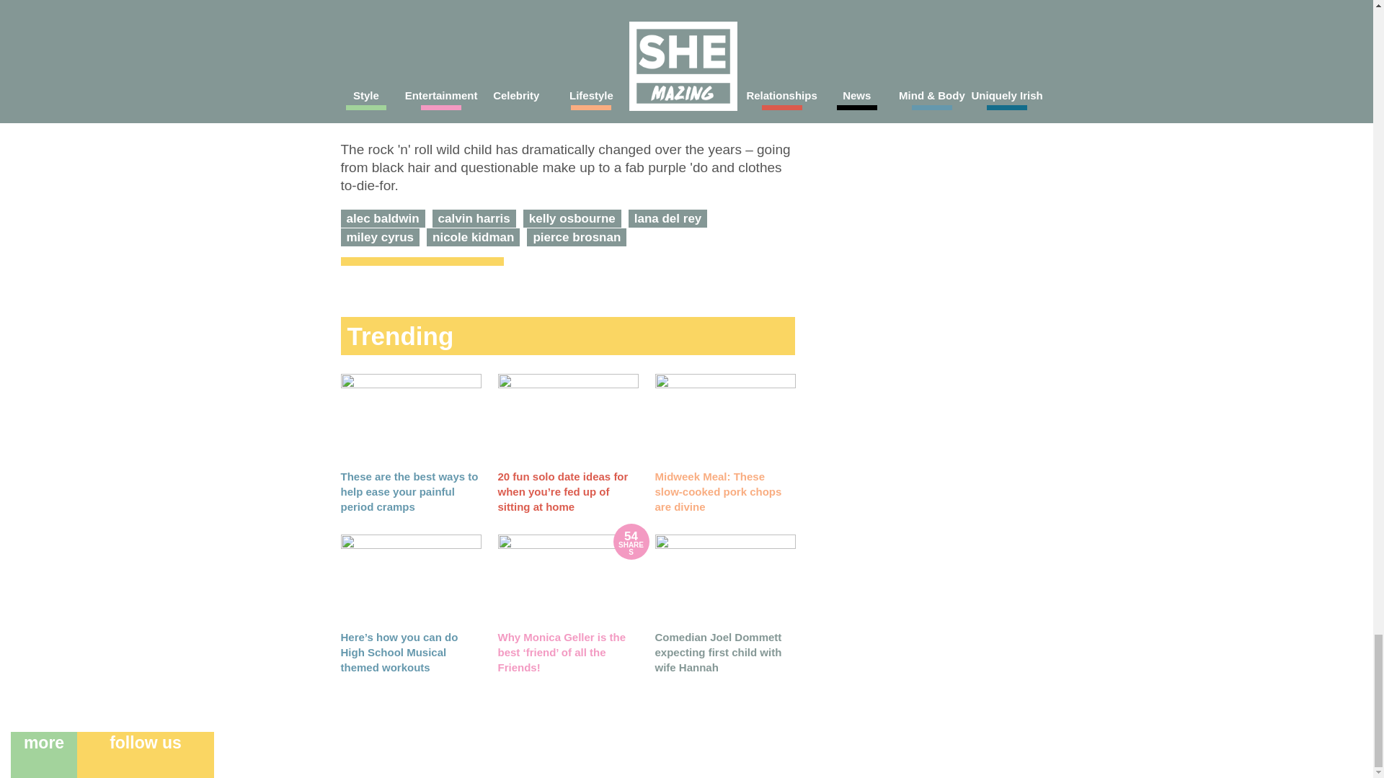 Image resolution: width=1384 pixels, height=778 pixels. What do you see at coordinates (718, 652) in the screenshot?
I see `Comedian Joel Dommett expecting first child with wife Hannah` at bounding box center [718, 652].